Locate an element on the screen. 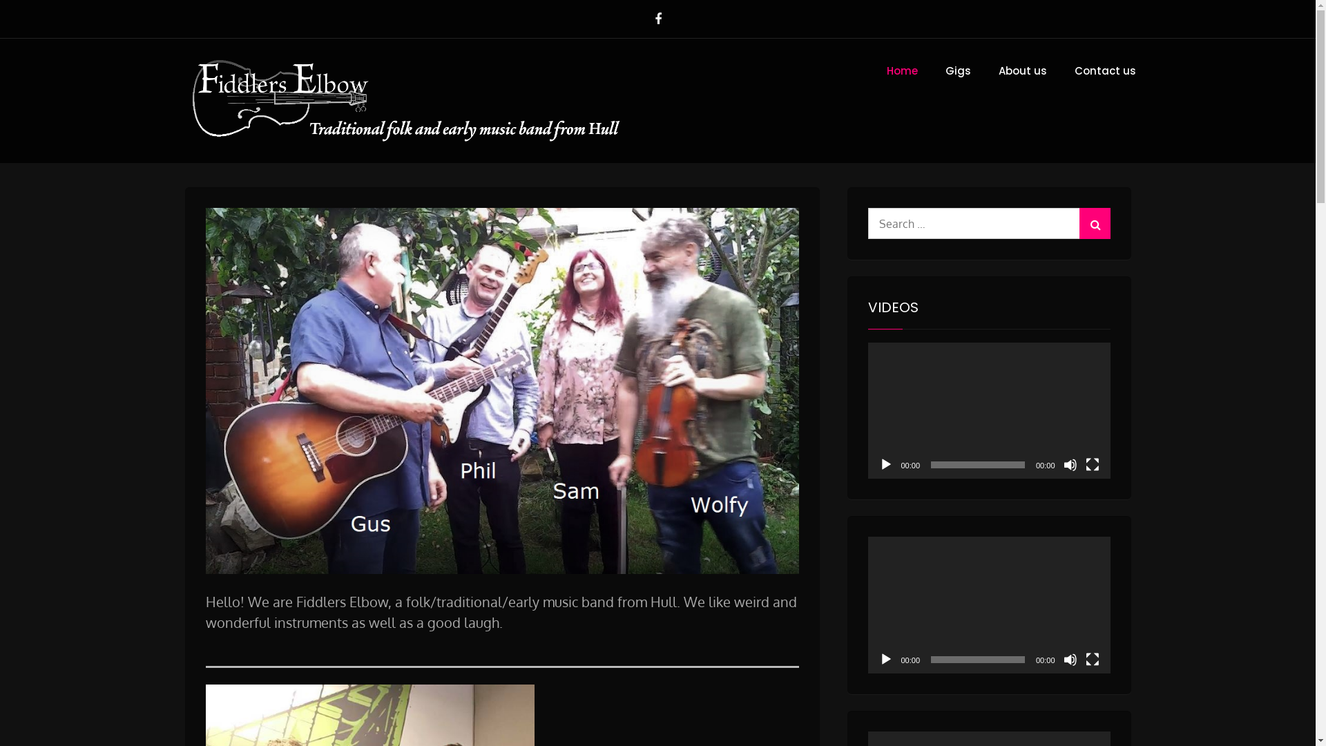  Fiddlers Elbow is located at coordinates (712, 113).